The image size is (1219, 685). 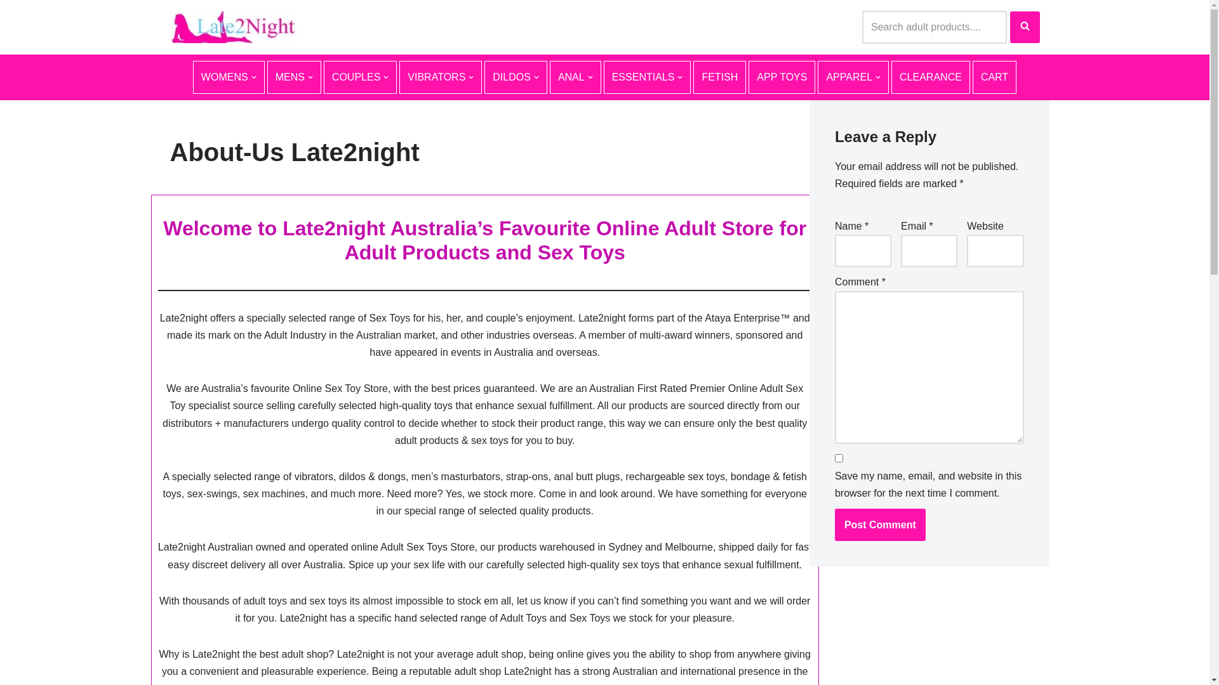 I want to click on WOMENS, so click(x=229, y=77).